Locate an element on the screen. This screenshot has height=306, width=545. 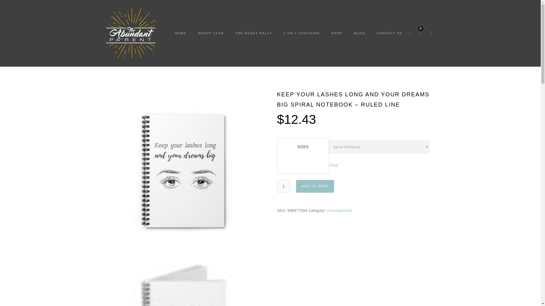
Sidebar Menu Controller is located at coordinates (431, 33).